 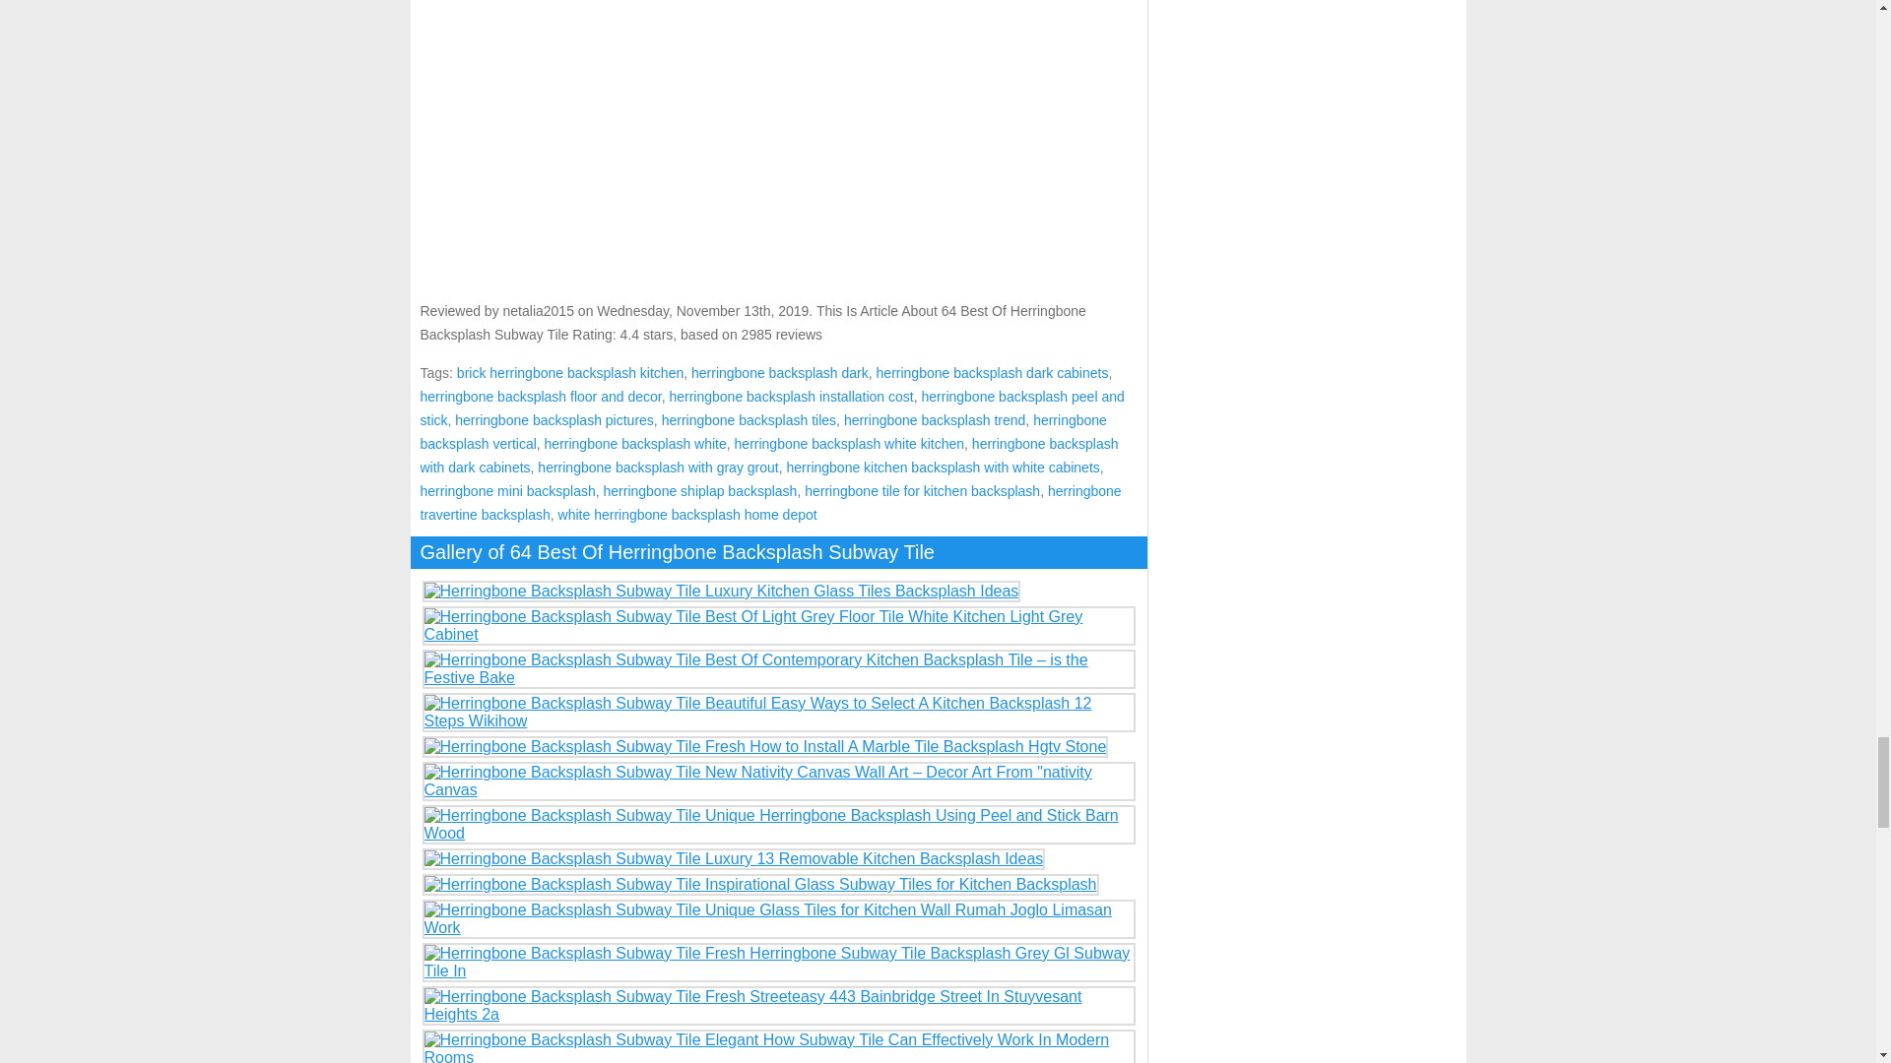 I want to click on herringbone backsplash pictures, so click(x=554, y=420).